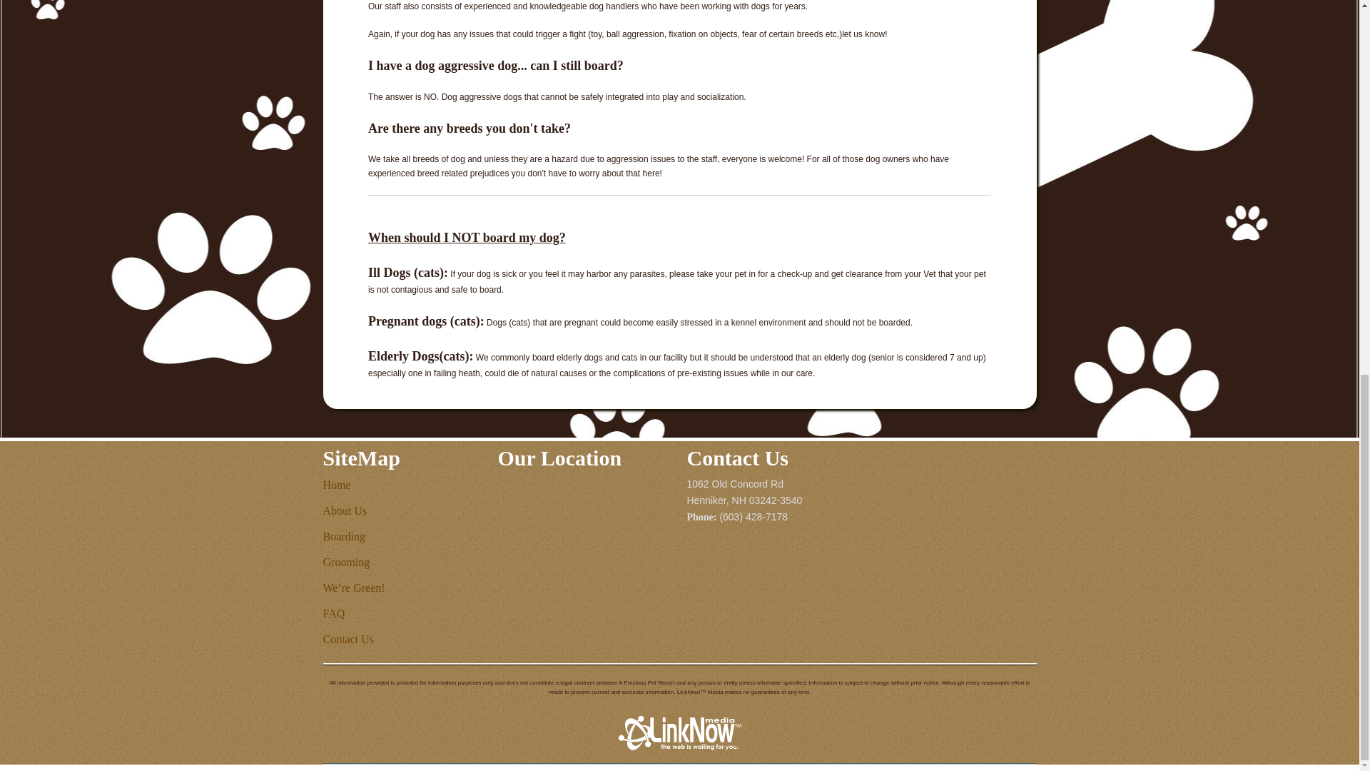 This screenshot has height=771, width=1370. Describe the element at coordinates (336, 484) in the screenshot. I see `Home` at that location.